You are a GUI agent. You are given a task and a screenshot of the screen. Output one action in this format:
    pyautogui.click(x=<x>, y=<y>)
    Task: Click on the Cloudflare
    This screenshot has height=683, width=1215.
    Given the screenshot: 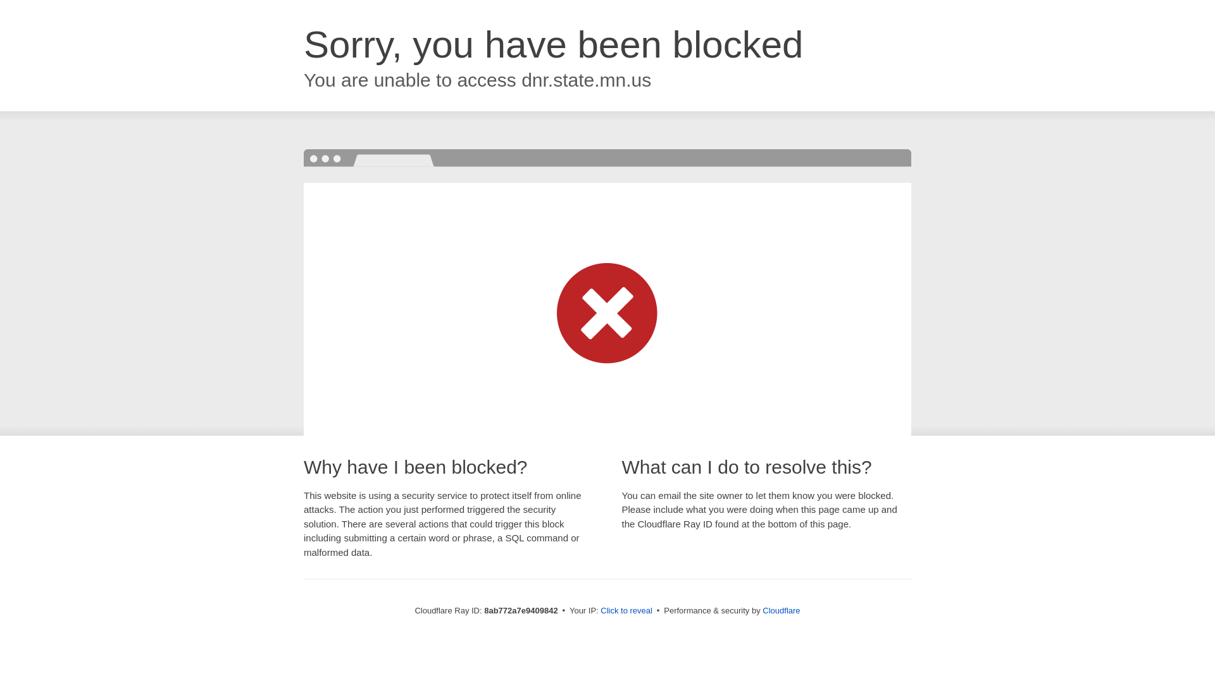 What is the action you would take?
    pyautogui.click(x=781, y=610)
    